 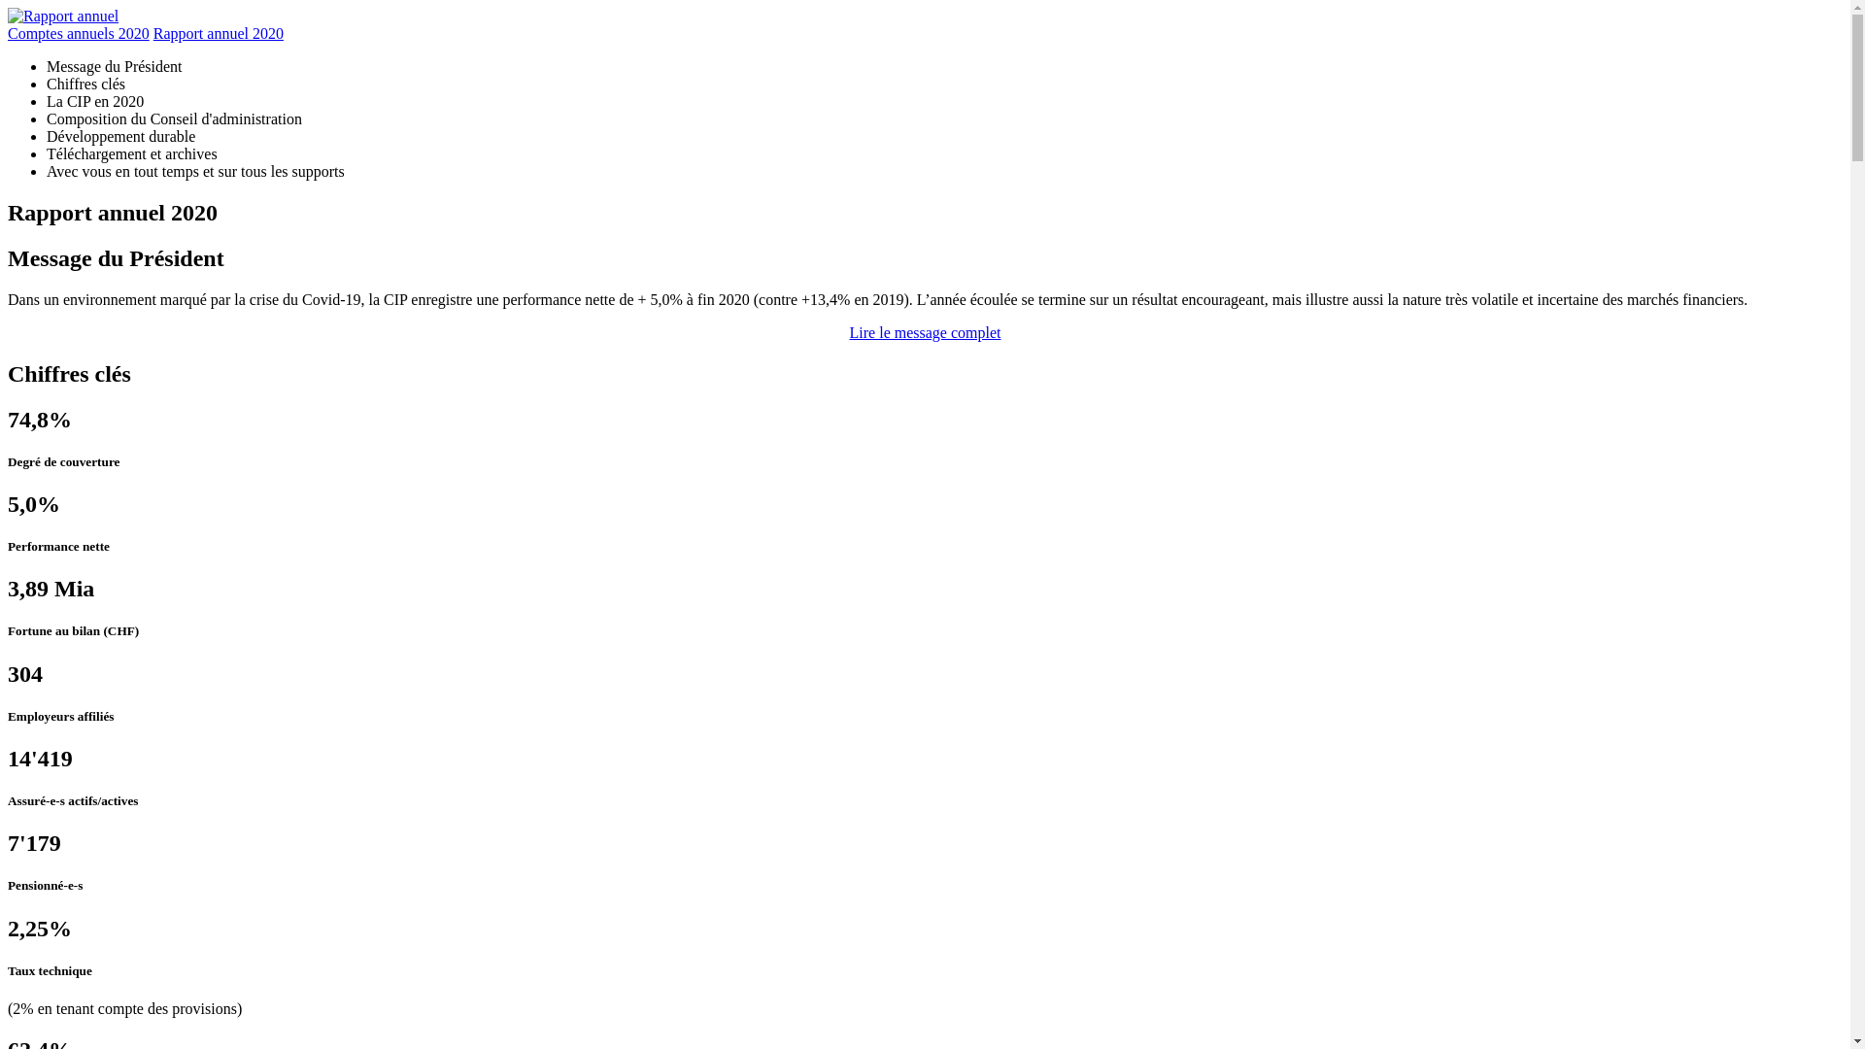 I want to click on Avec vous en tout temps et sur tous les supports, so click(x=196, y=171).